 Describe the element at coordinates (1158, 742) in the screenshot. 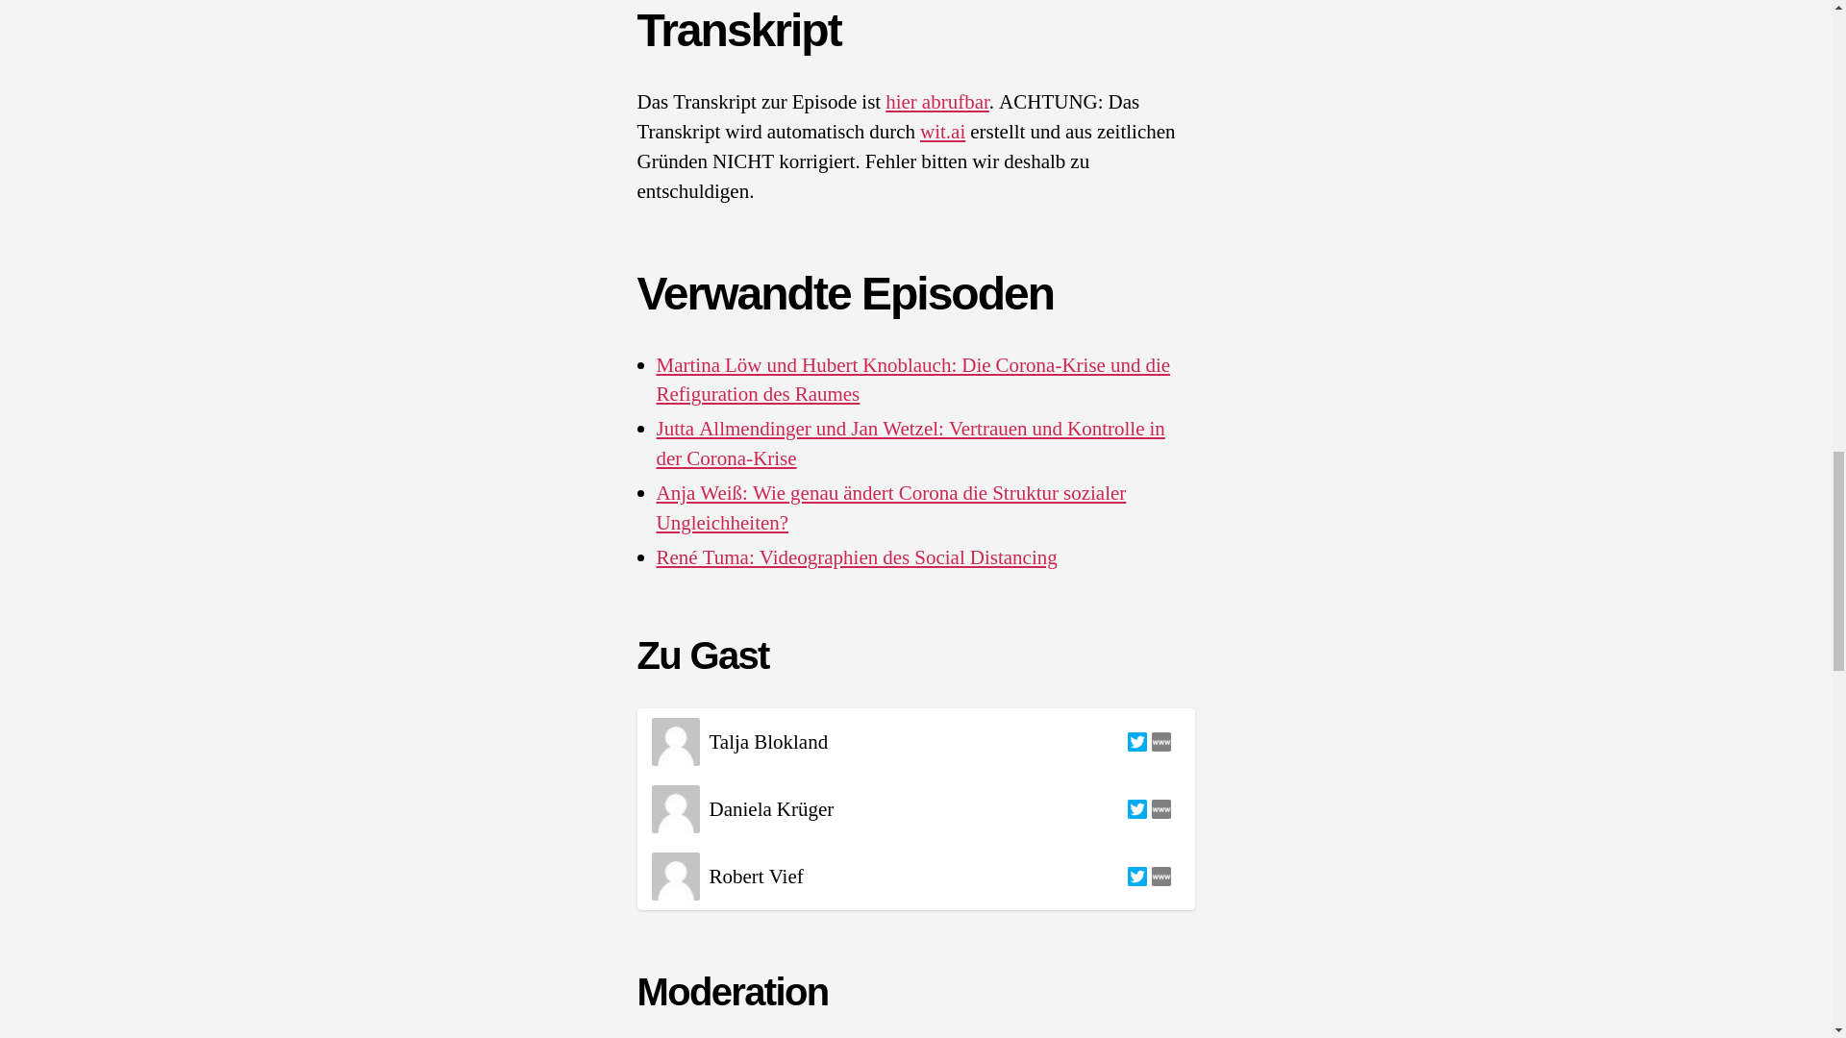

I see `Website` at that location.